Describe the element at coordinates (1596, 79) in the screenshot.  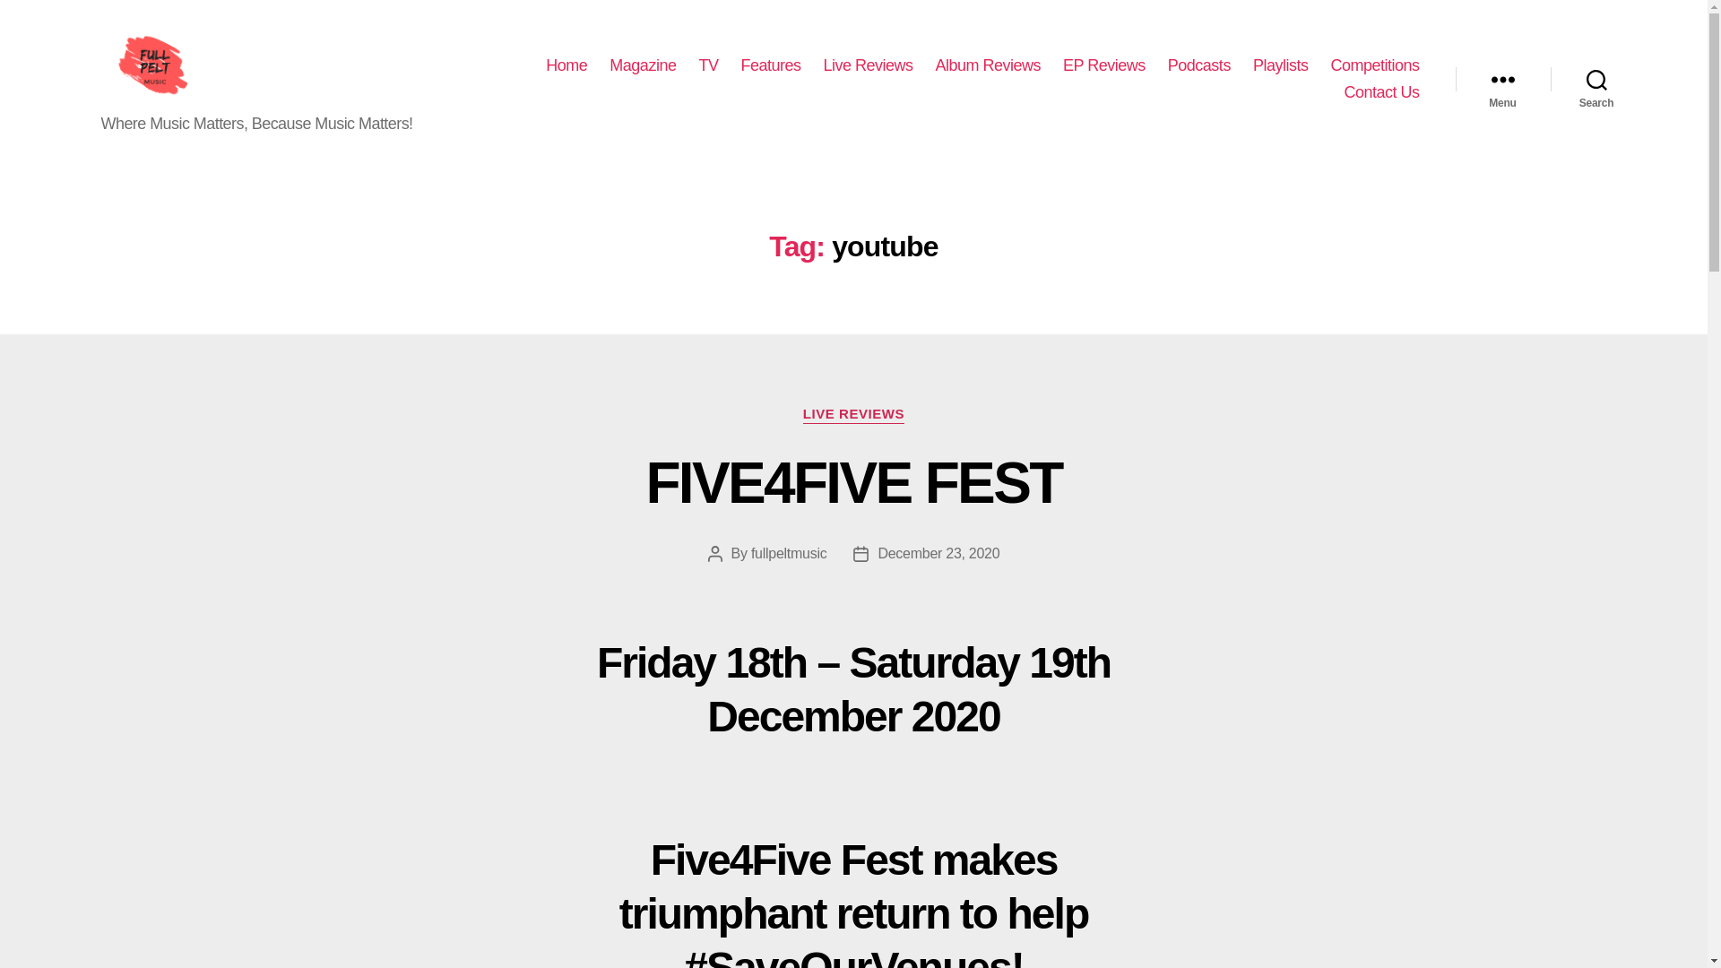
I see `Search` at that location.